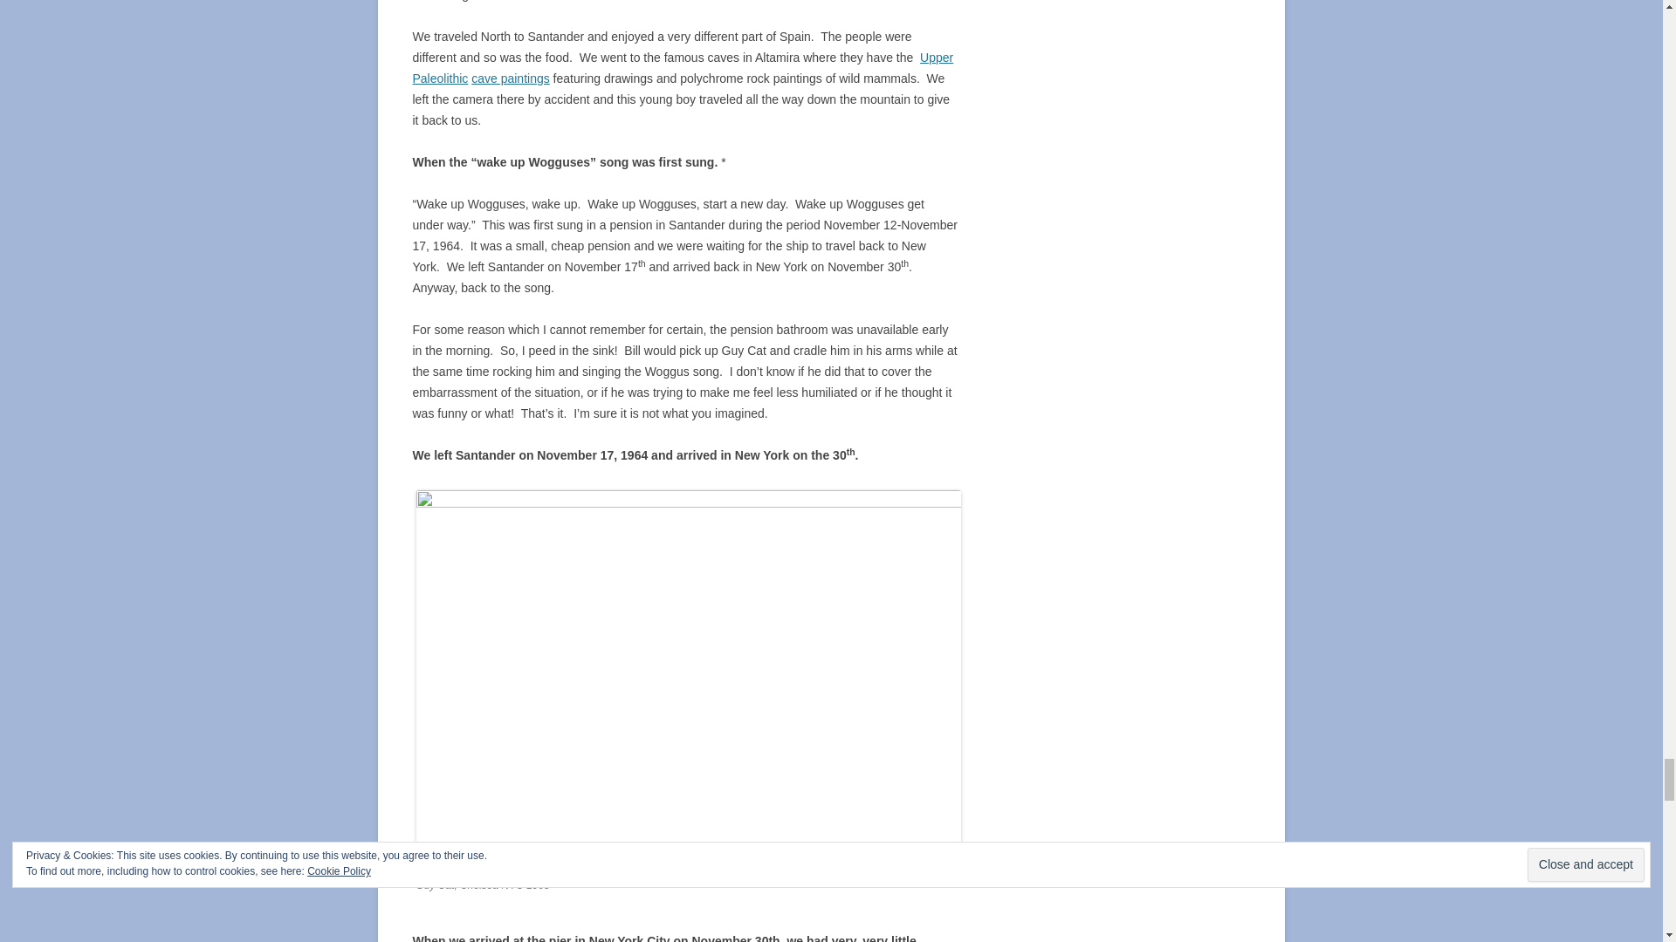 The width and height of the screenshot is (1676, 942). I want to click on Upper Paleolithic, so click(683, 68).